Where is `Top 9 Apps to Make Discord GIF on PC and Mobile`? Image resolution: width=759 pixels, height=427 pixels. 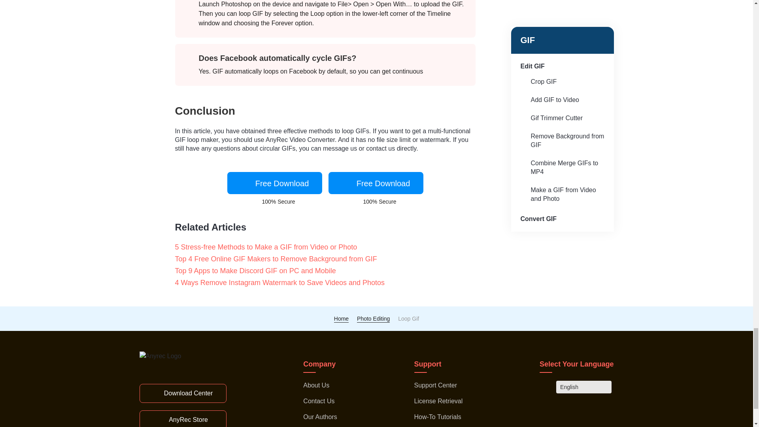
Top 9 Apps to Make Discord GIF on PC and Mobile is located at coordinates (262, 270).